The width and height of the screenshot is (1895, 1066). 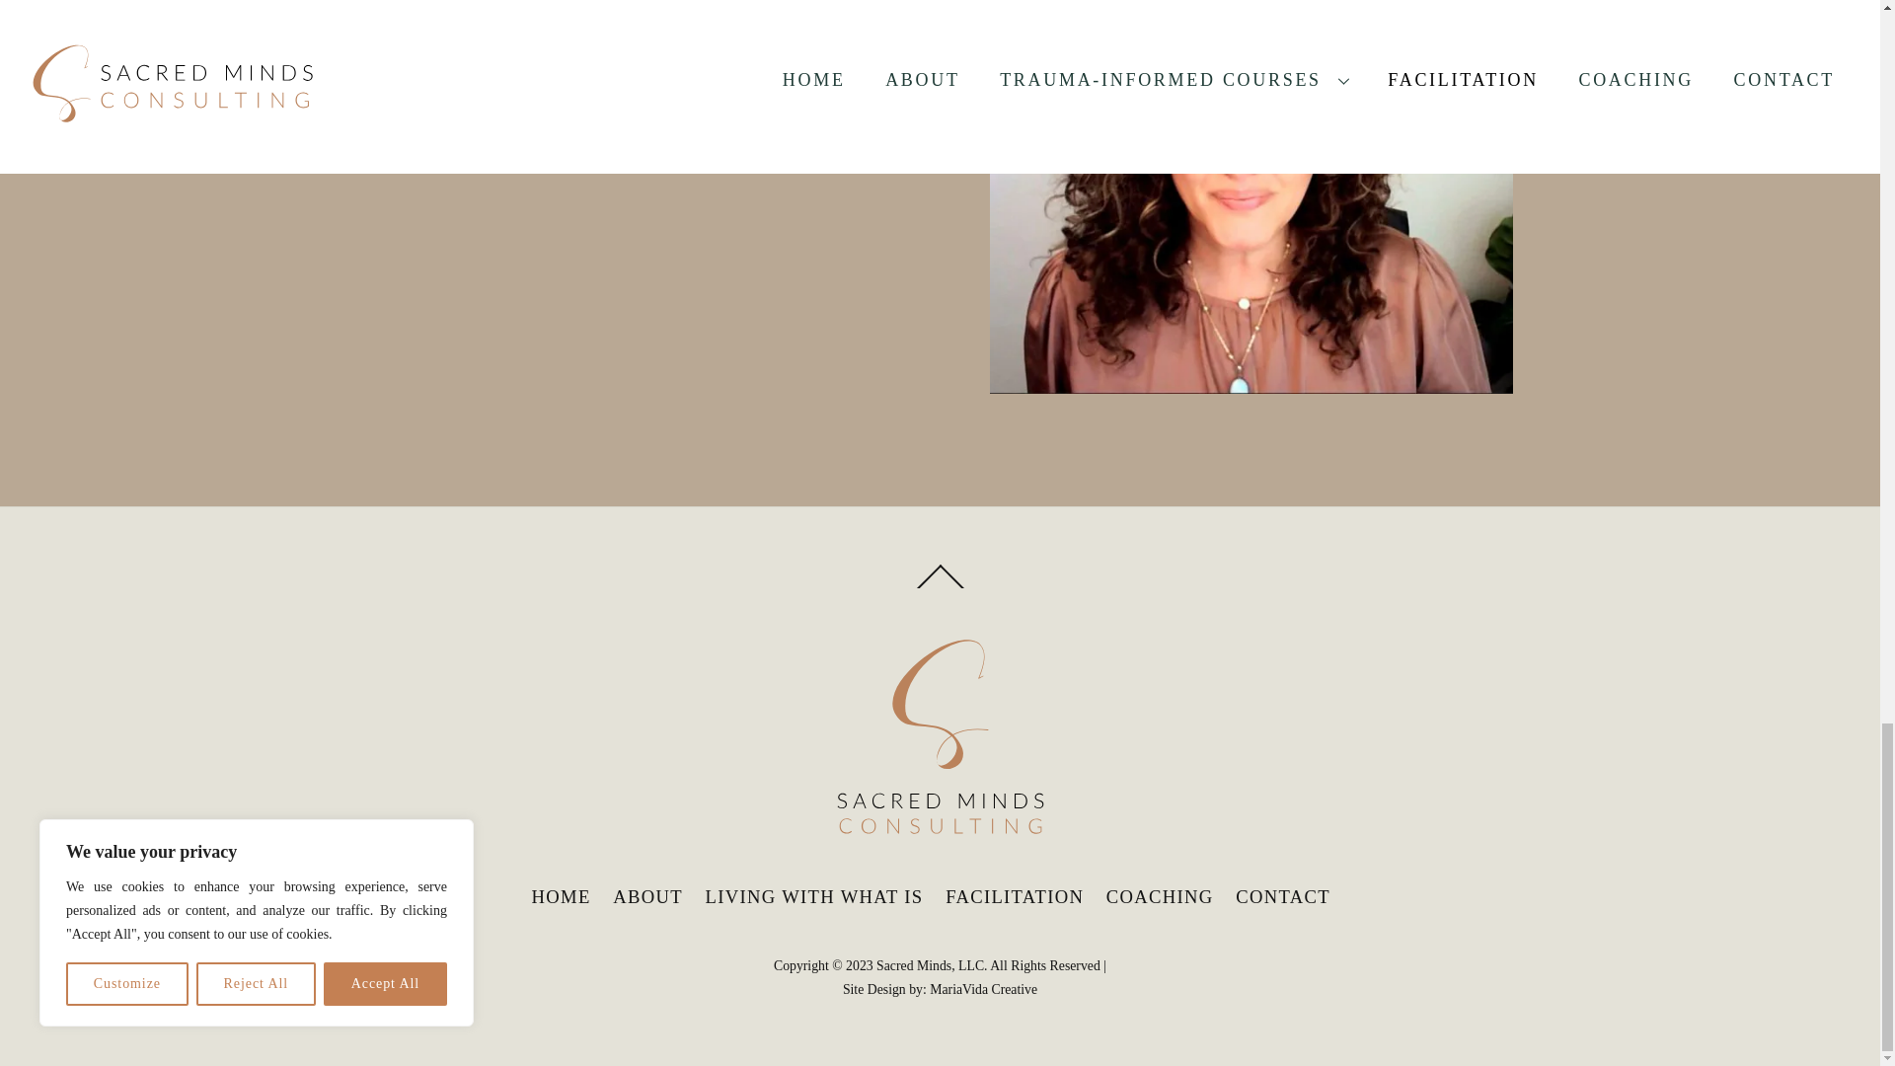 What do you see at coordinates (647, 896) in the screenshot?
I see `ABOUT` at bounding box center [647, 896].